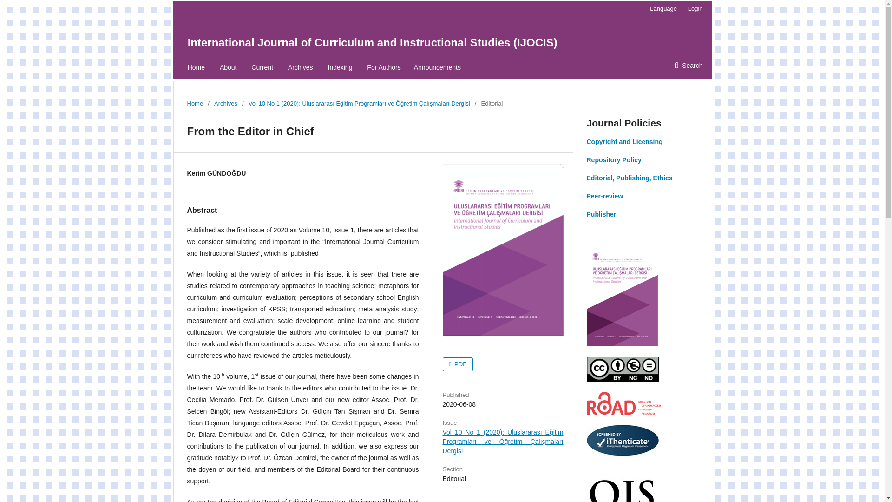 The image size is (892, 502). Describe the element at coordinates (195, 103) in the screenshot. I see `Home` at that location.